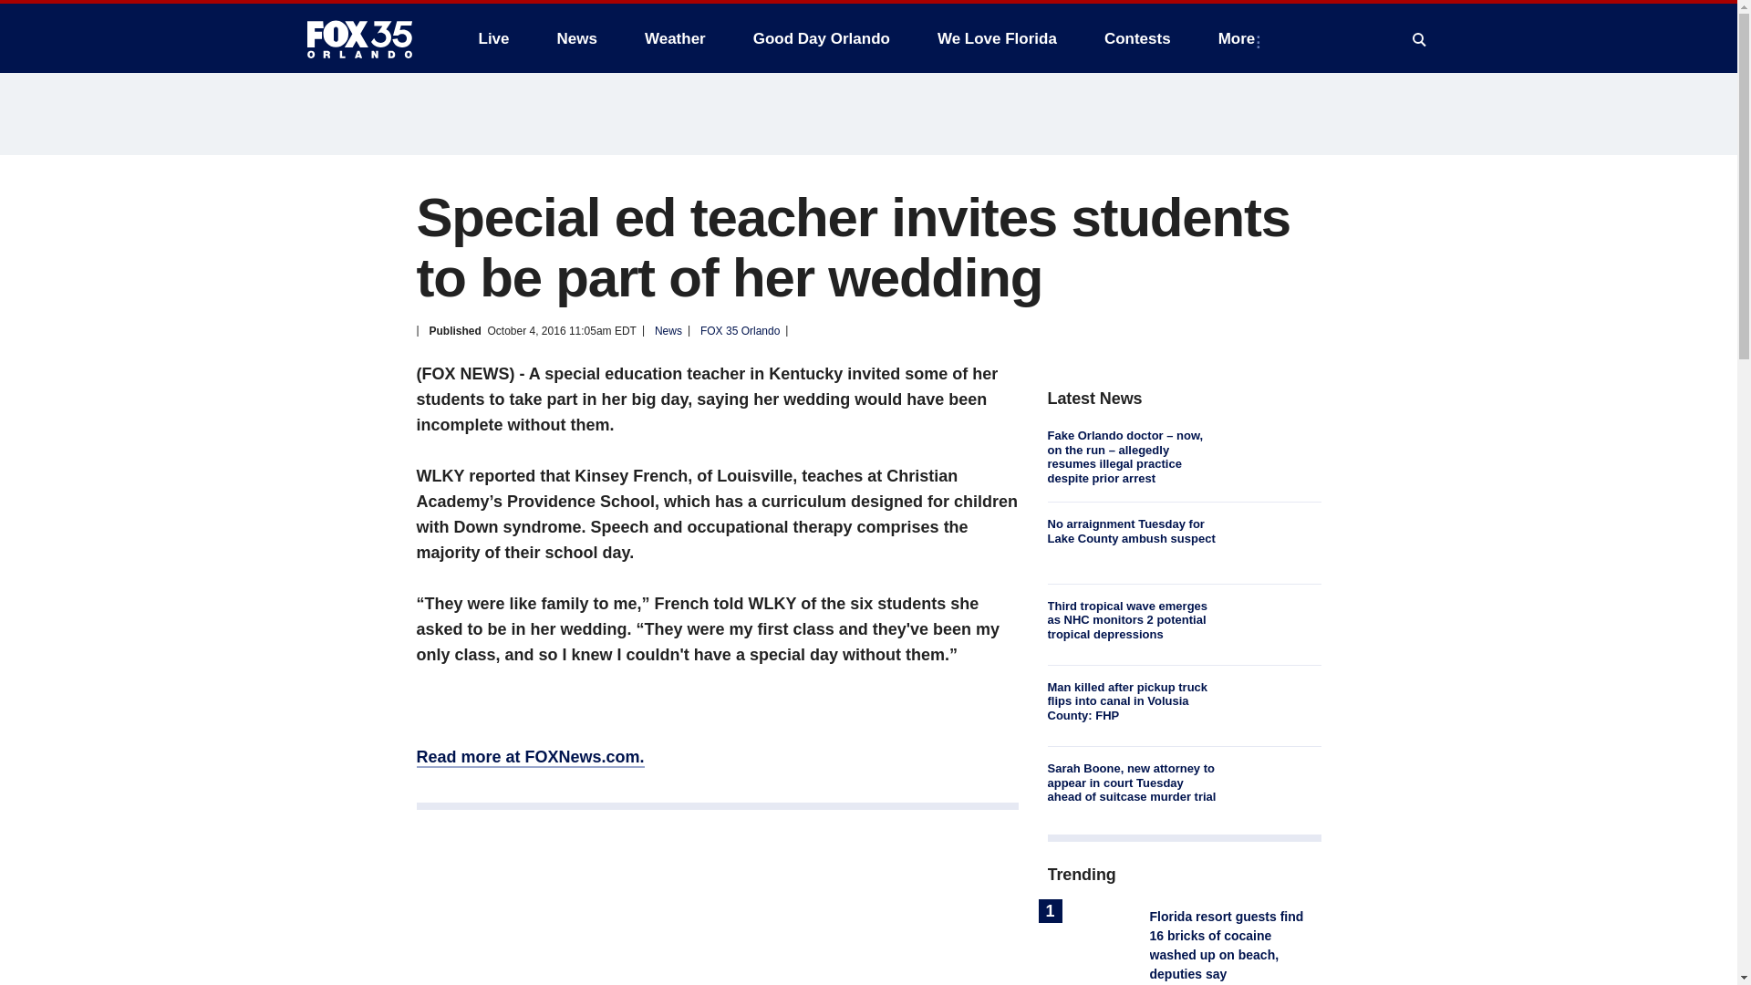 This screenshot has width=1751, height=985. What do you see at coordinates (1136, 38) in the screenshot?
I see `Contests` at bounding box center [1136, 38].